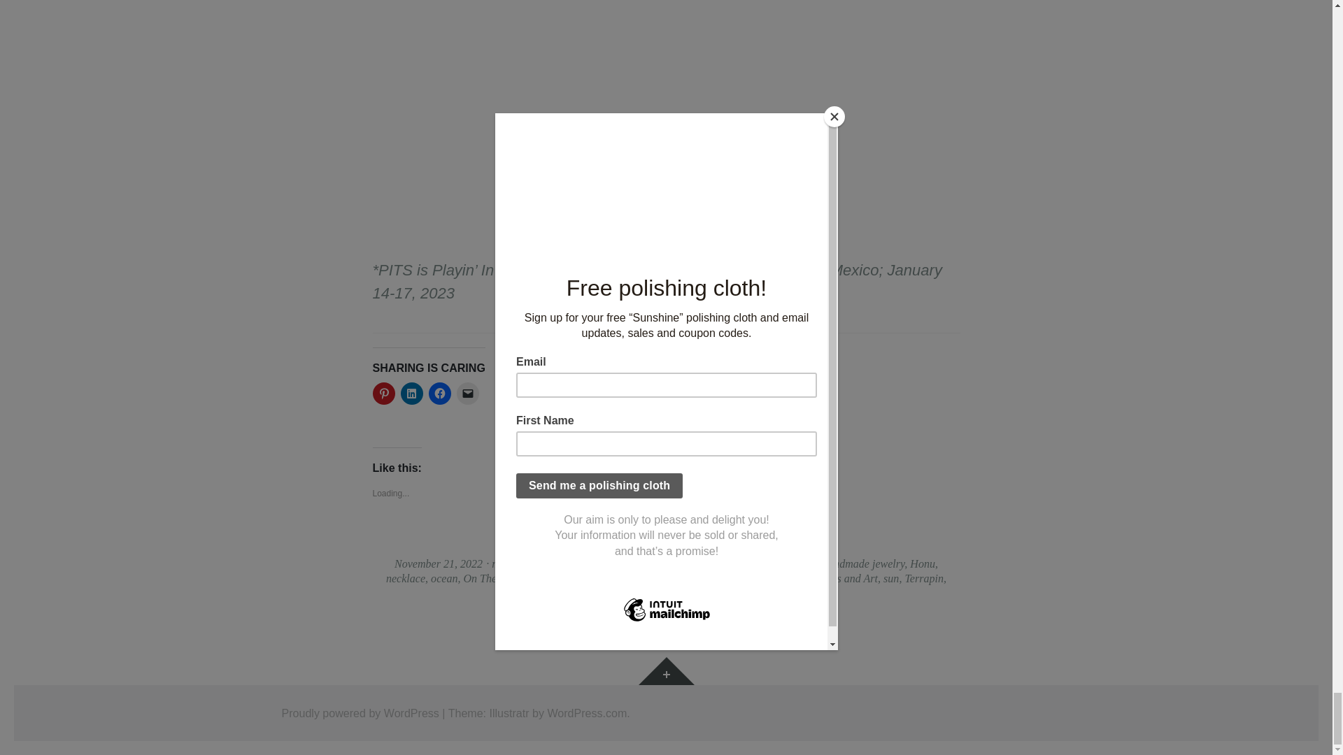  What do you see at coordinates (467, 393) in the screenshot?
I see `Click to email a link to a friend` at bounding box center [467, 393].